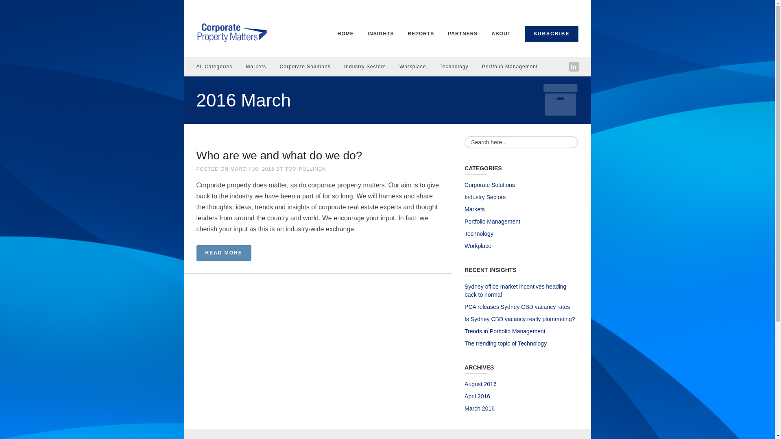 This screenshot has height=439, width=781. What do you see at coordinates (490, 185) in the screenshot?
I see `Corporate Solutions` at bounding box center [490, 185].